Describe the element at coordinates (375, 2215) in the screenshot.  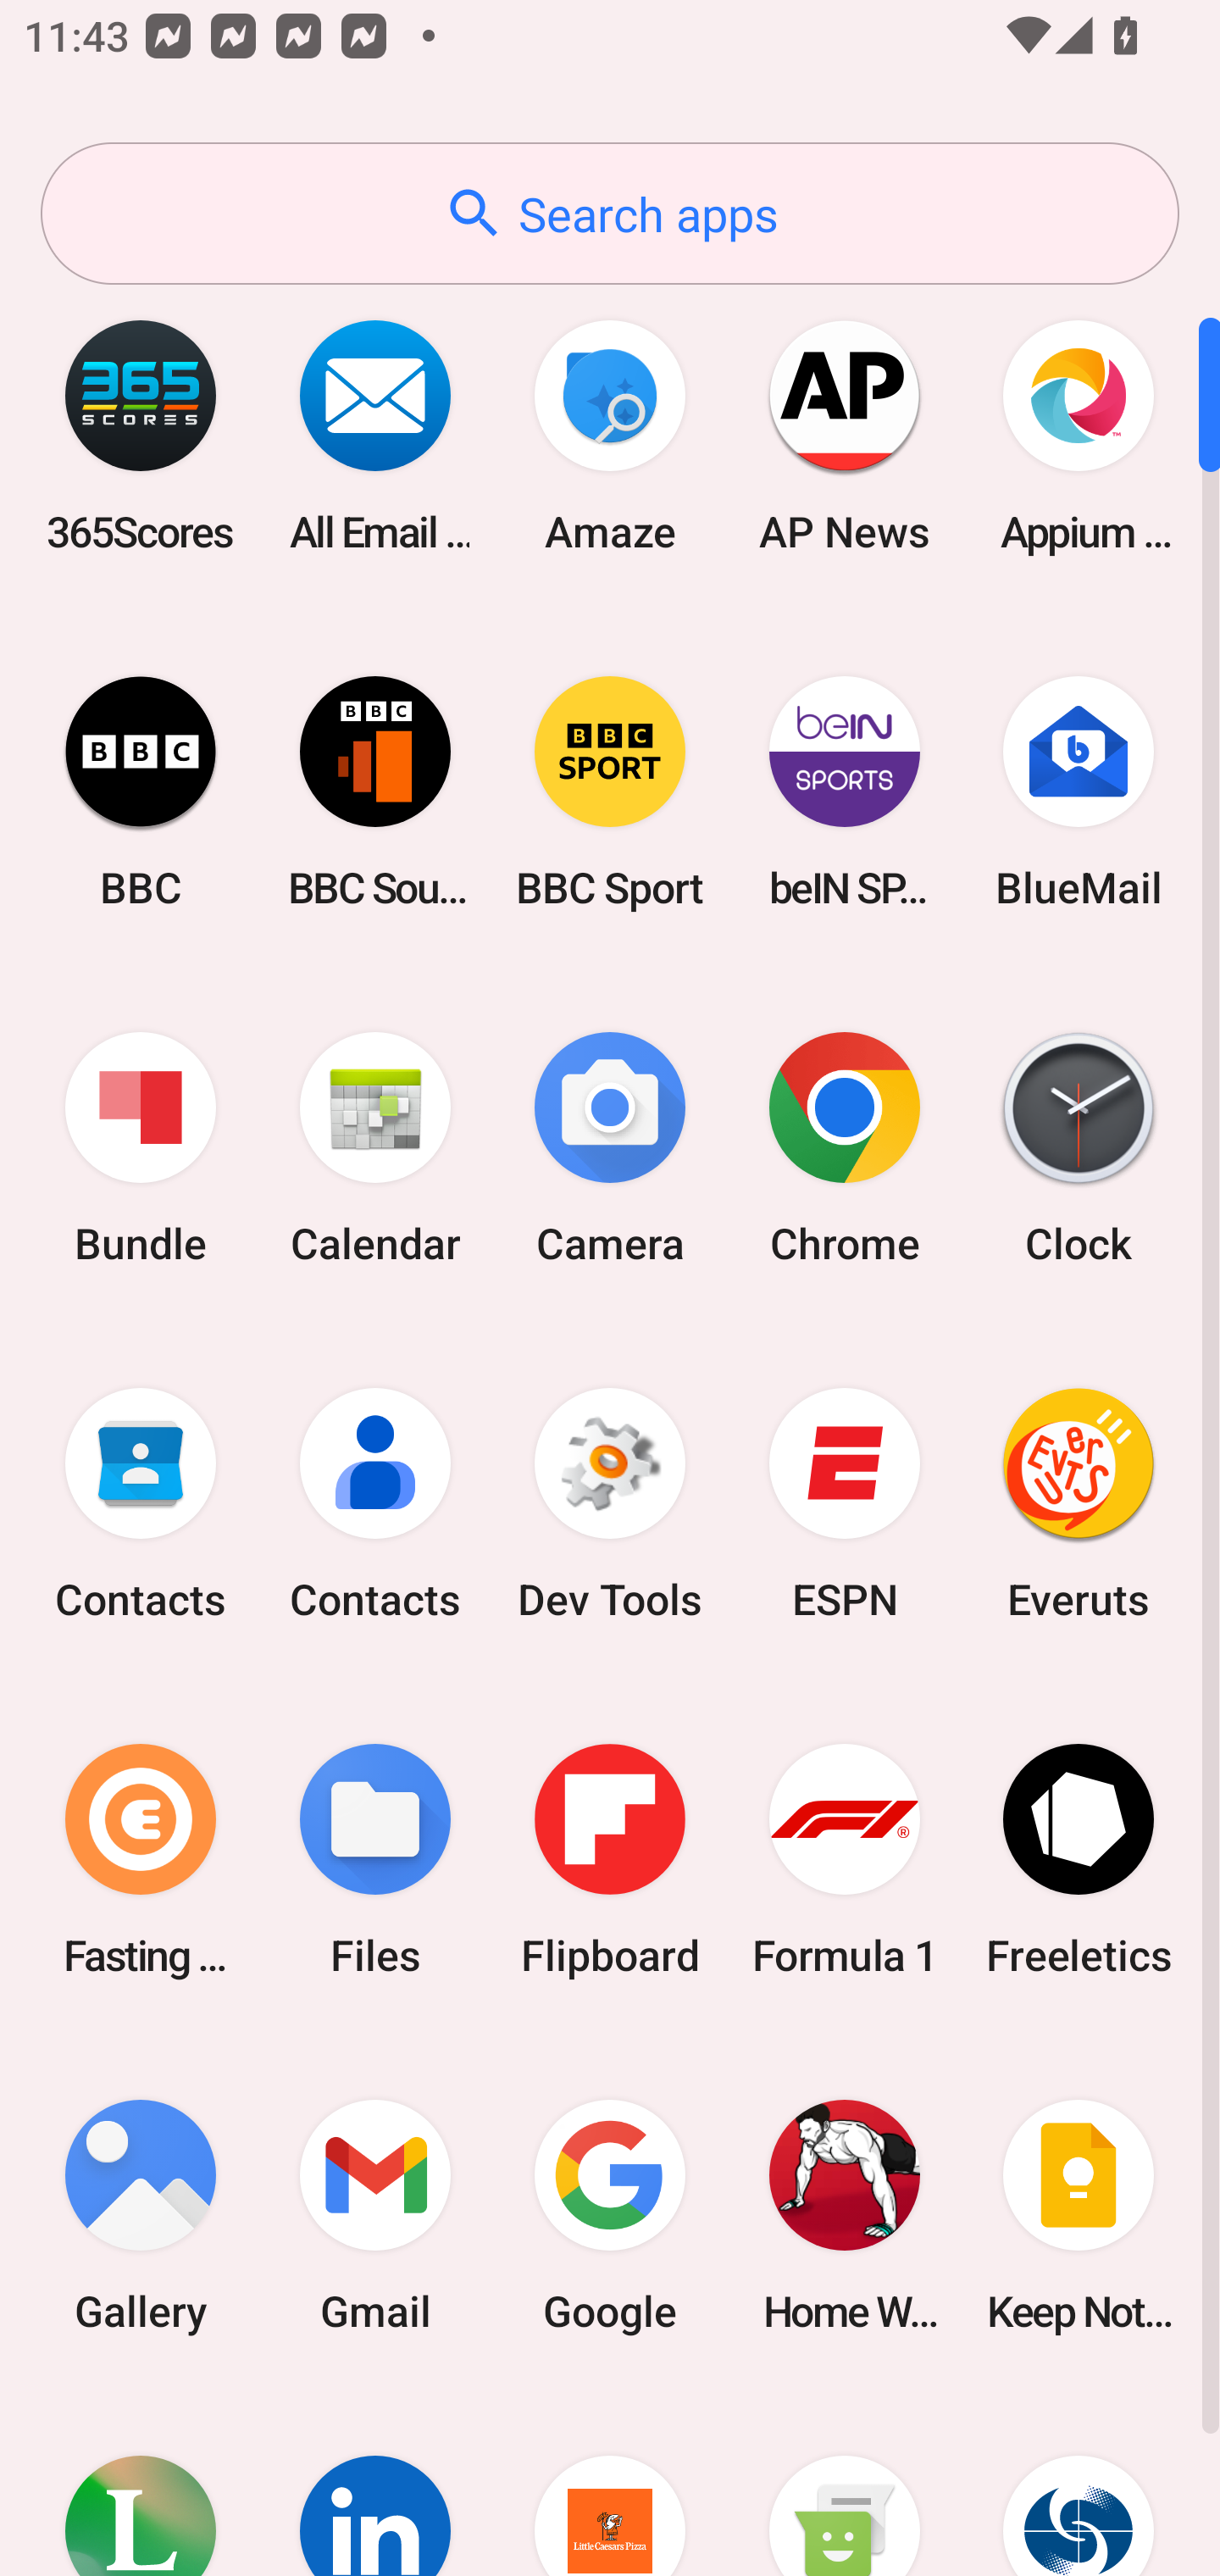
I see `Gmail` at that location.